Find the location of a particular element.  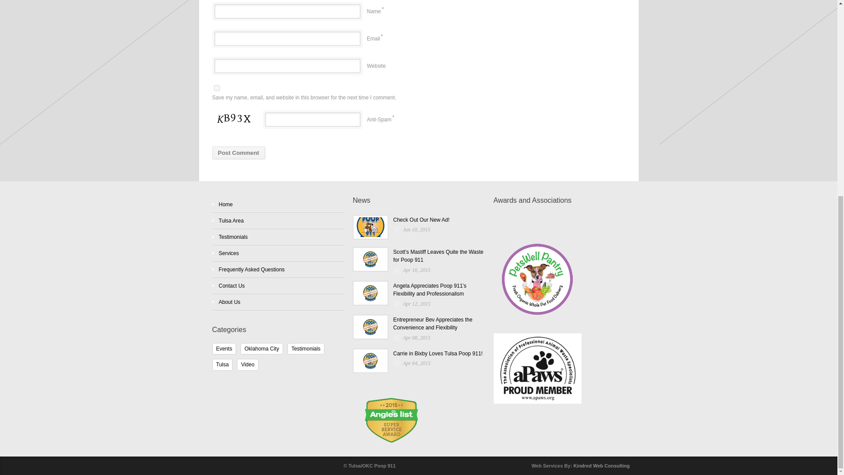

Frequently Asked Questions is located at coordinates (251, 269).